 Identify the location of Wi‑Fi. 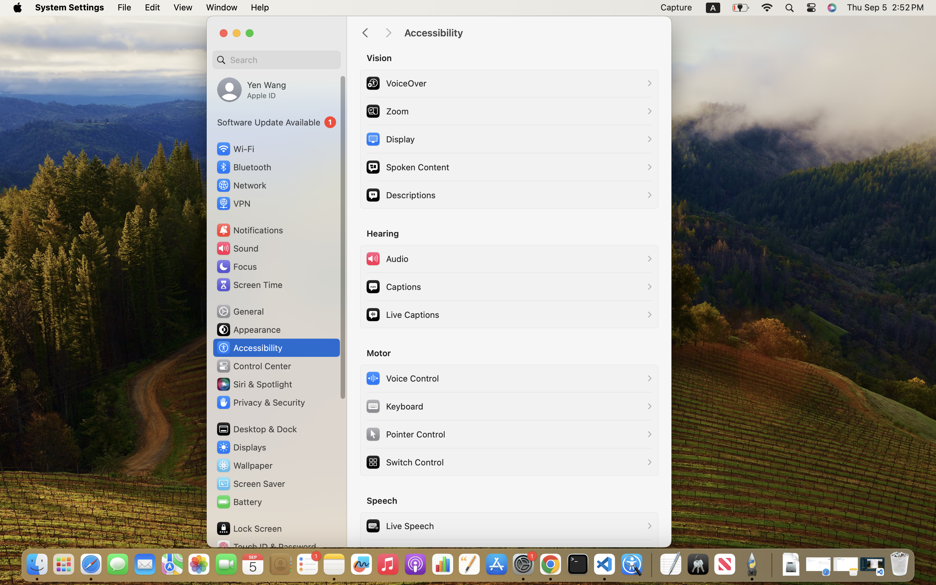
(235, 149).